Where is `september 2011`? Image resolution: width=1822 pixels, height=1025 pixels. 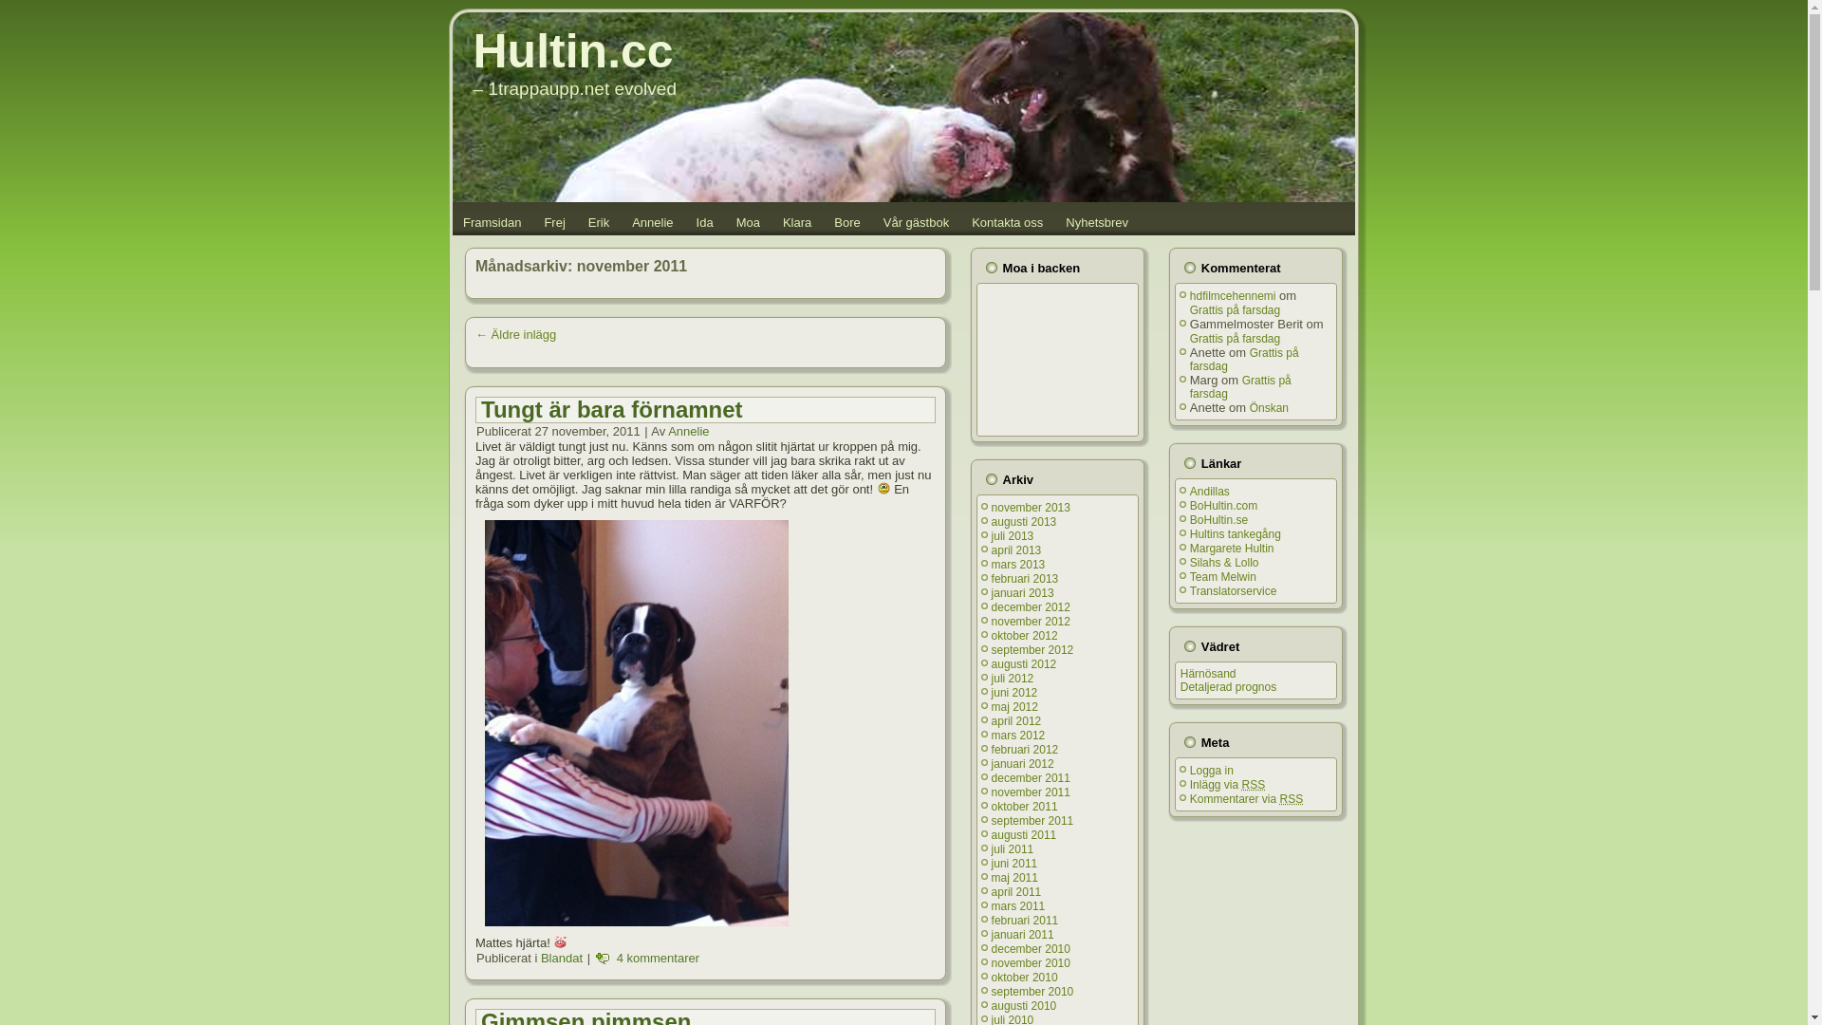
september 2011 is located at coordinates (1032, 821).